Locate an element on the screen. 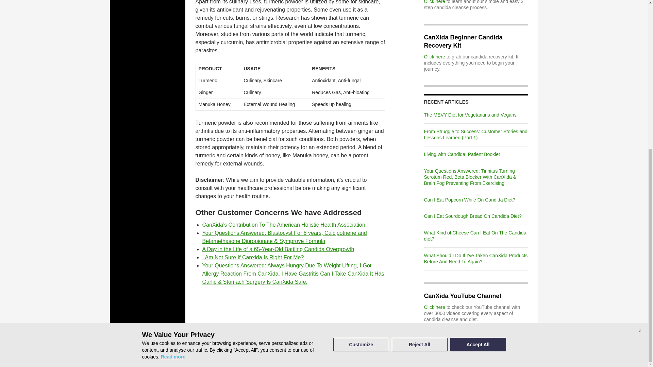 Image resolution: width=653 pixels, height=367 pixels. Click here is located at coordinates (435, 307).